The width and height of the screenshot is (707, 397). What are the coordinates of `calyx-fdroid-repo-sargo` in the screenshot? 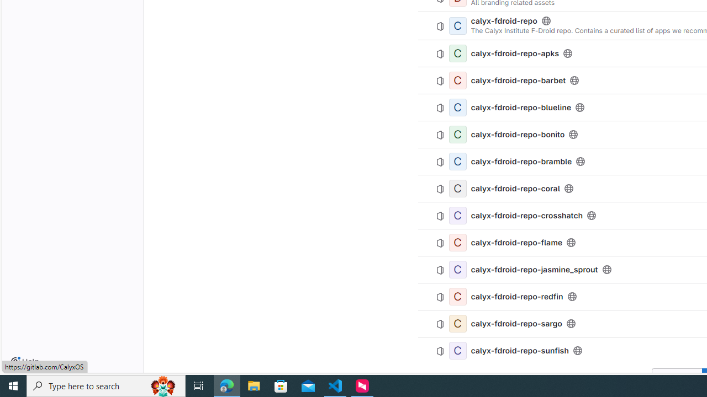 It's located at (516, 323).